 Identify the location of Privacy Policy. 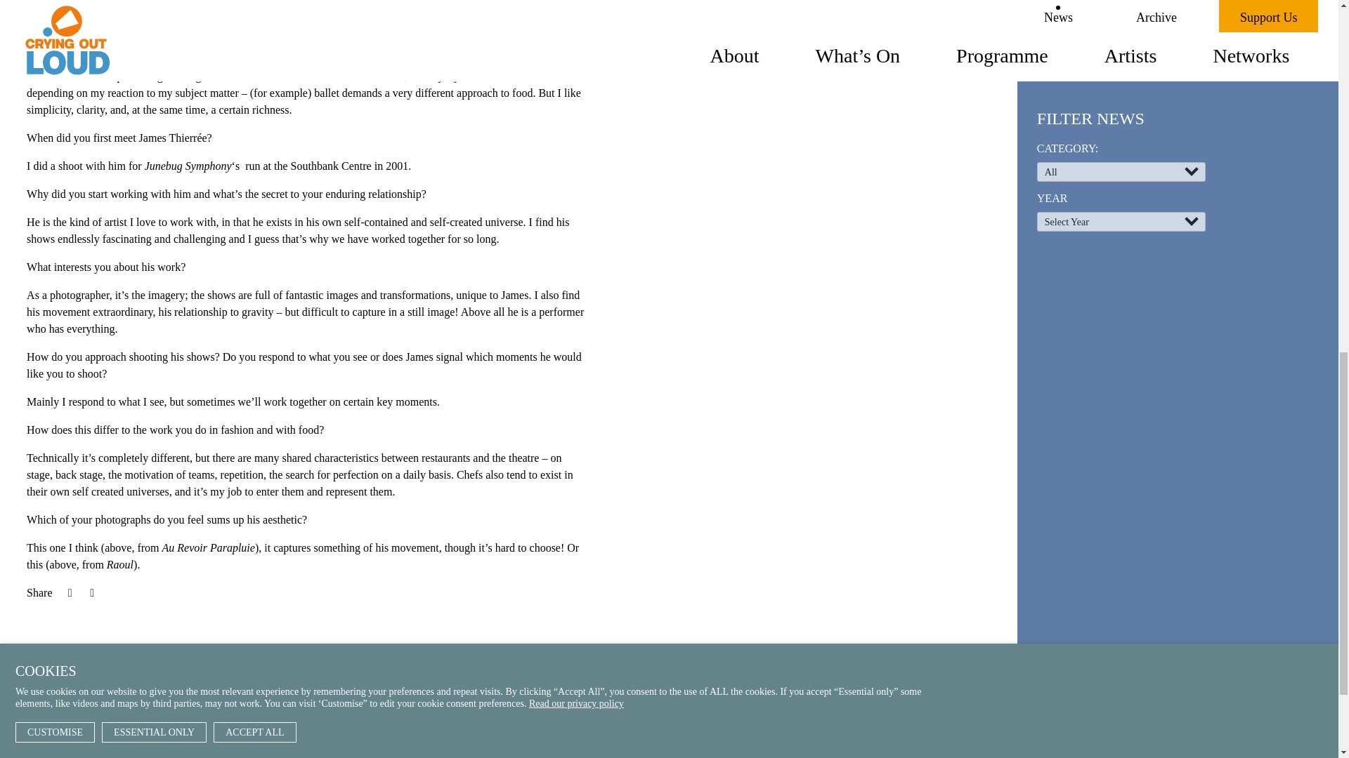
(559, 726).